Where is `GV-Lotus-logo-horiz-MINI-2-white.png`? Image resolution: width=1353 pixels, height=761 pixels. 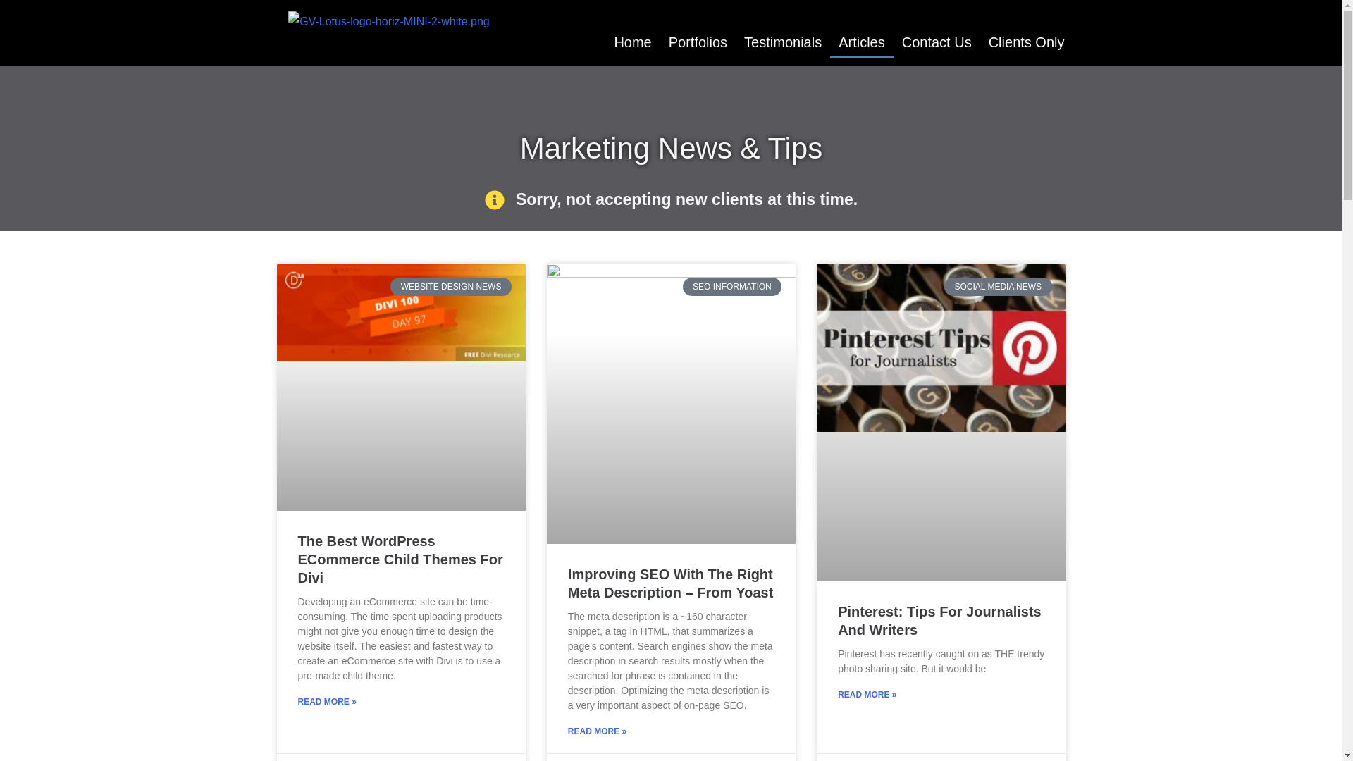
GV-Lotus-logo-horiz-MINI-2-white.png is located at coordinates (388, 22).